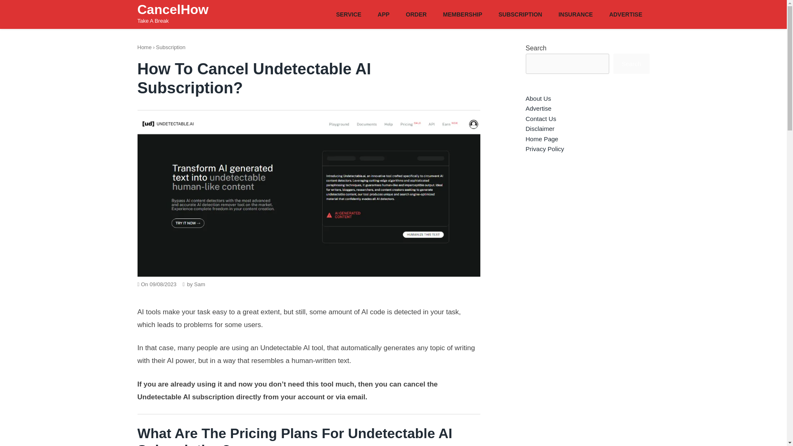 The width and height of the screenshot is (793, 446). What do you see at coordinates (416, 14) in the screenshot?
I see `ORDER` at bounding box center [416, 14].